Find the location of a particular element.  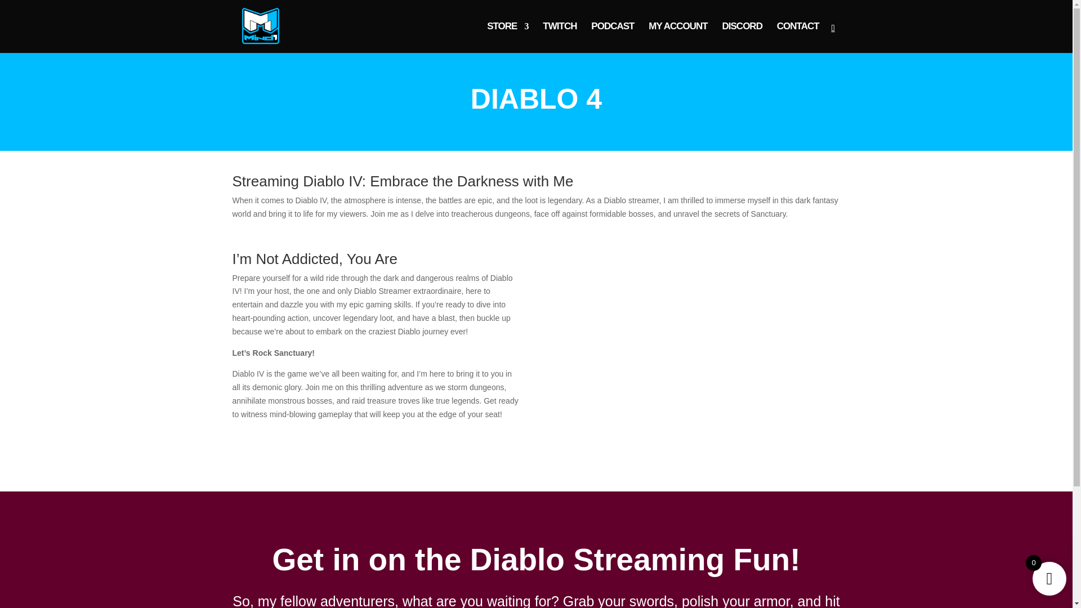

STORE is located at coordinates (508, 37).